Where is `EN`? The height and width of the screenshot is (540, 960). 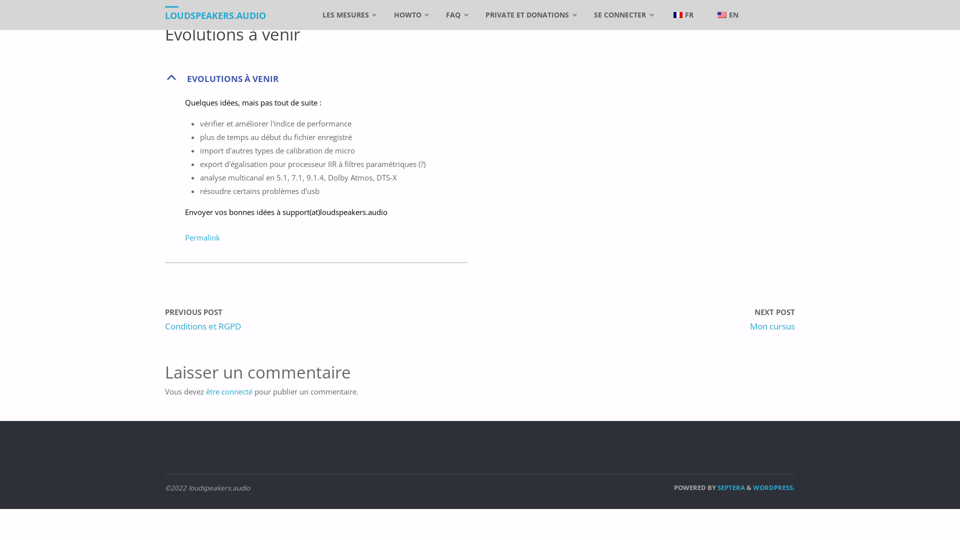 EN is located at coordinates (727, 15).